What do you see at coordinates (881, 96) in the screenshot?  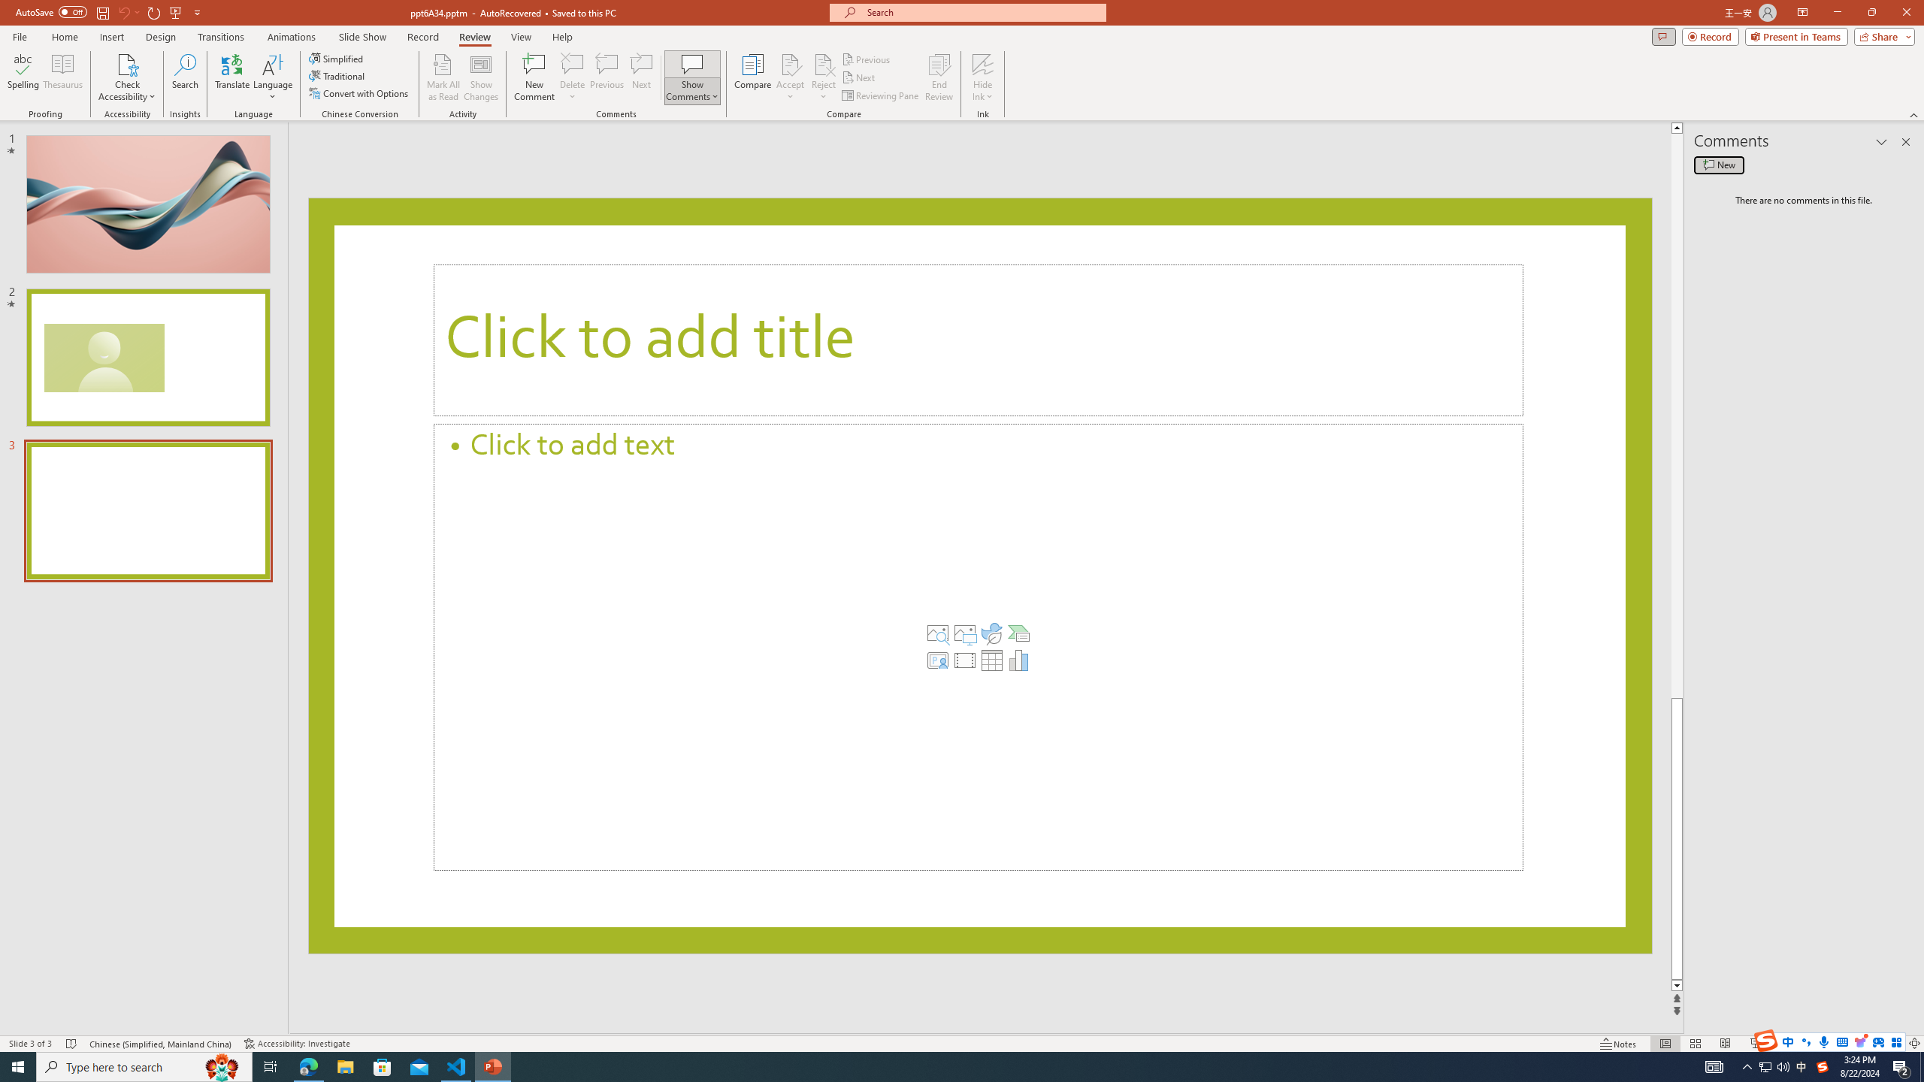 I see `Reviewing Pane` at bounding box center [881, 96].